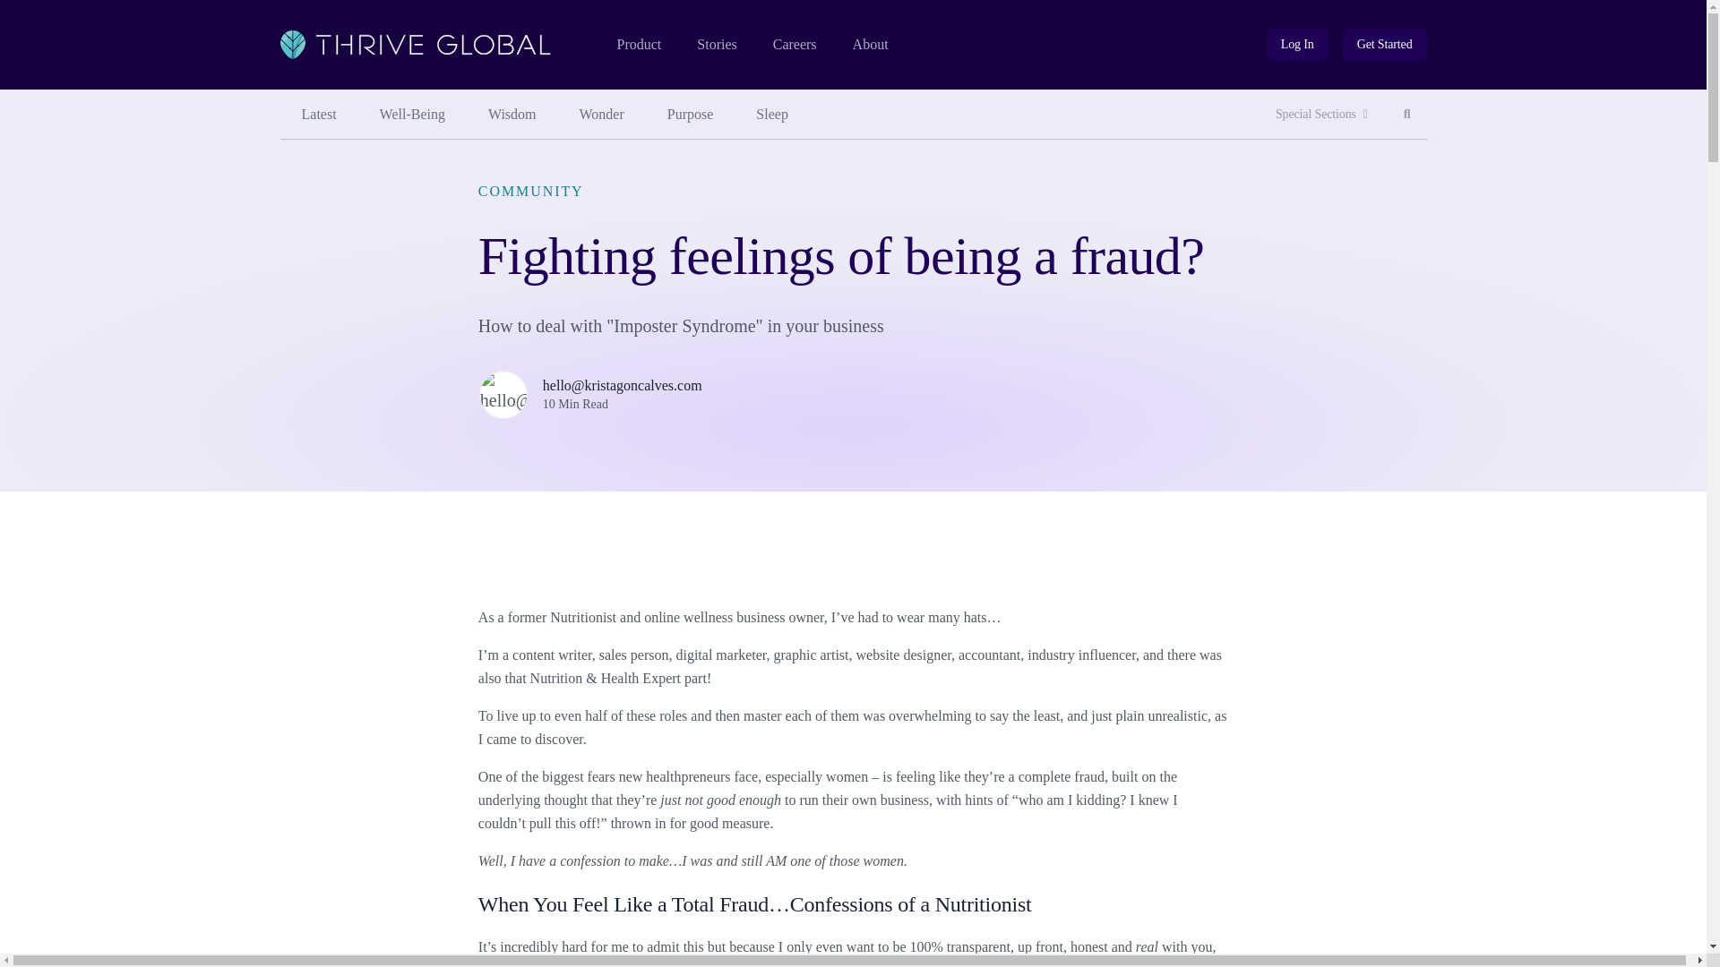 Image resolution: width=1720 pixels, height=967 pixels. I want to click on Stories, so click(1385, 45).